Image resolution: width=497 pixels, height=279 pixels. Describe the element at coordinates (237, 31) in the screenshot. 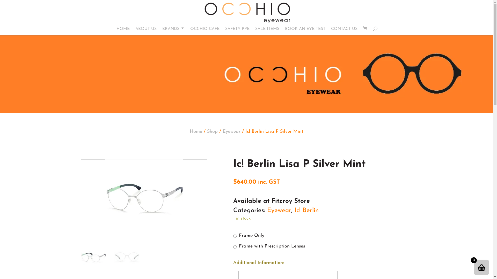

I see `SAFETY PPE` at that location.